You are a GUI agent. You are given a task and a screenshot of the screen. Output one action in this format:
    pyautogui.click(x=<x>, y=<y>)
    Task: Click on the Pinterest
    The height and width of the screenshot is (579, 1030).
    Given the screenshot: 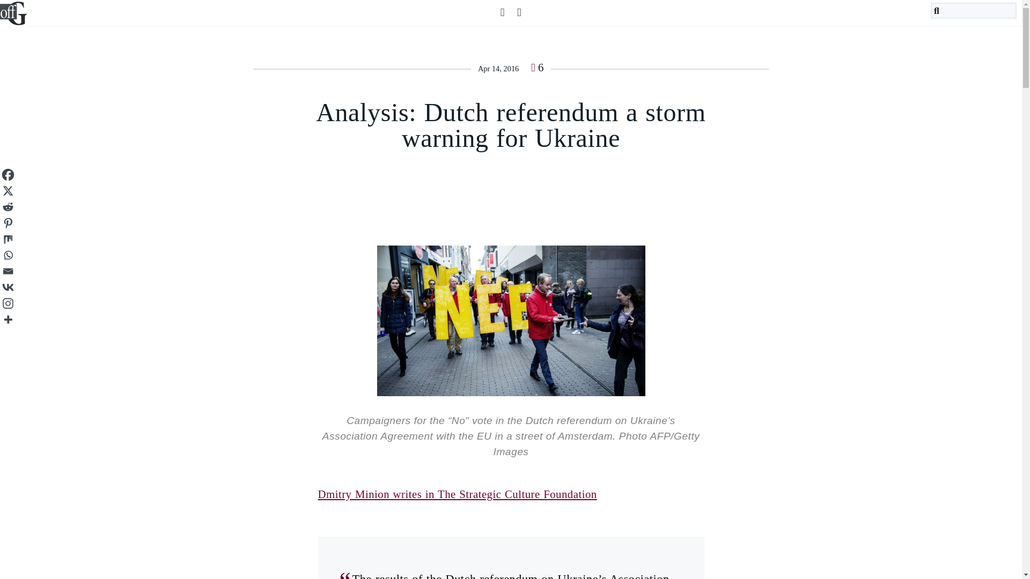 What is the action you would take?
    pyautogui.click(x=8, y=222)
    